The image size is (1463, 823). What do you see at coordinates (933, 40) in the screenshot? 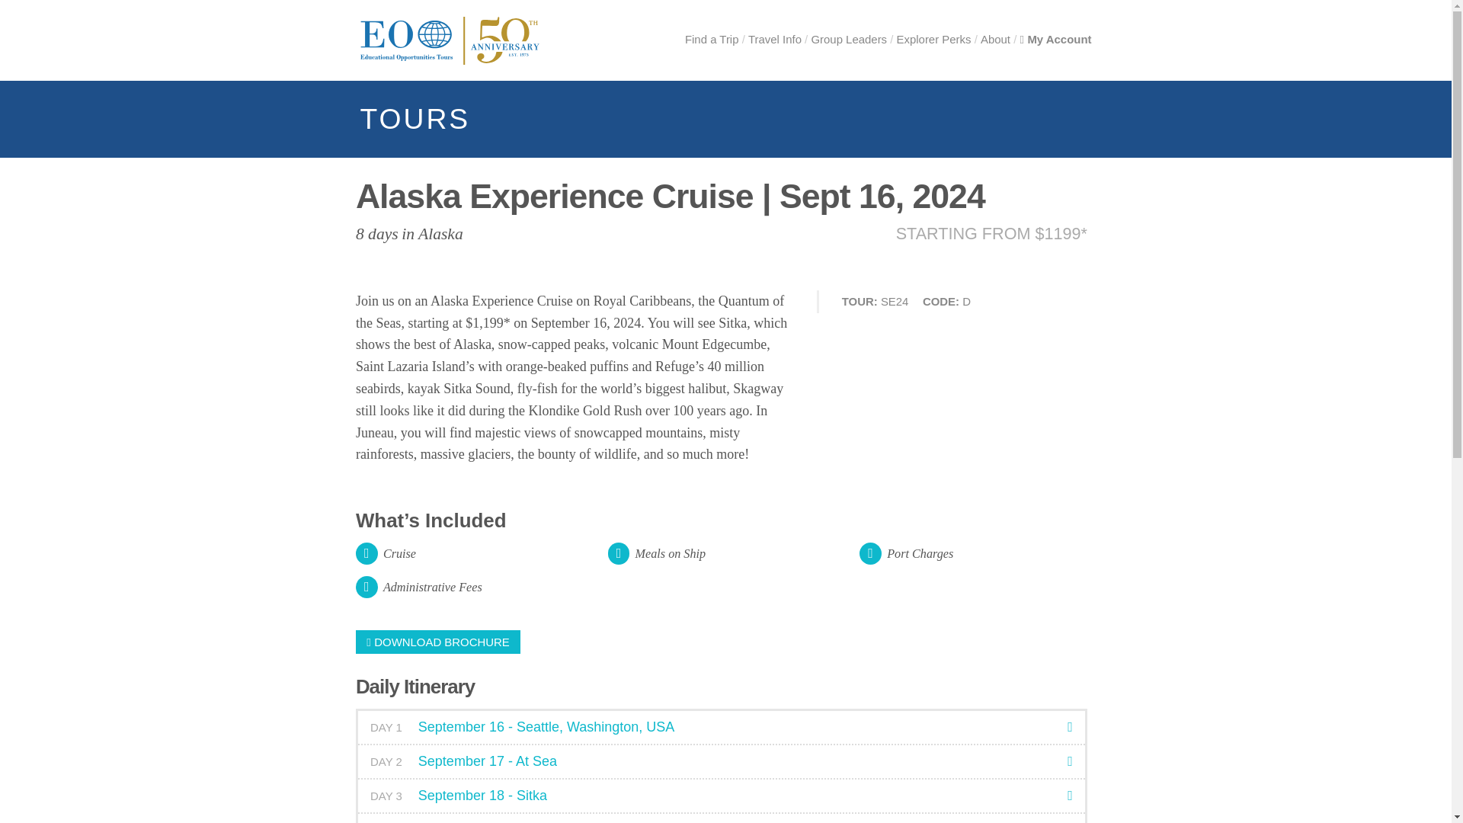
I see `Explorer Perks` at bounding box center [933, 40].